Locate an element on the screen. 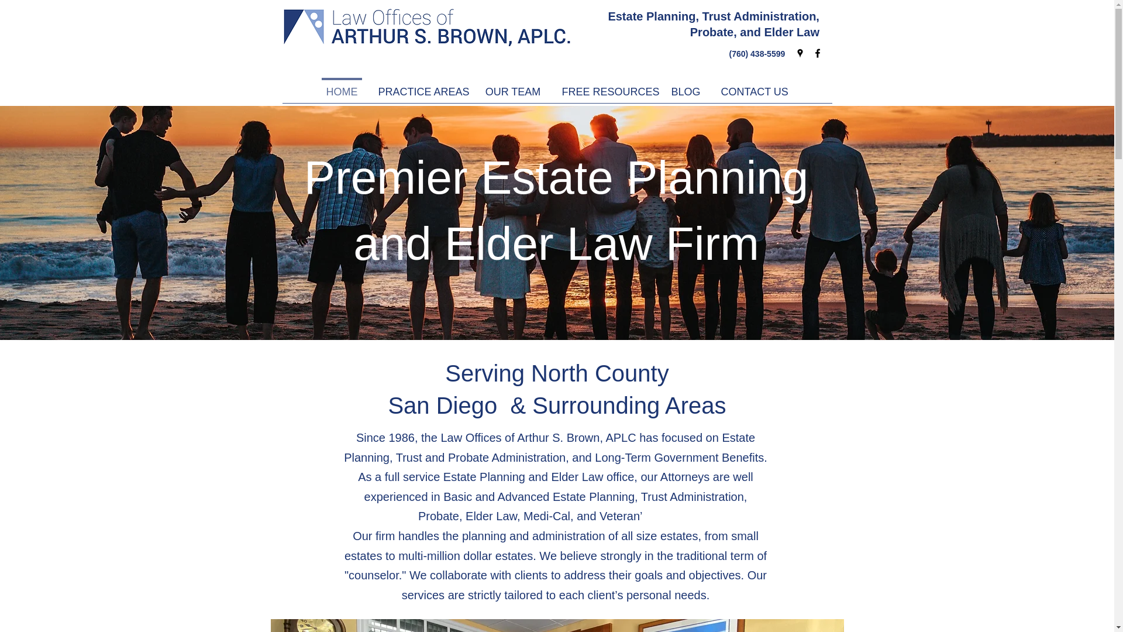 This screenshot has width=1123, height=632. HOME is located at coordinates (342, 87).